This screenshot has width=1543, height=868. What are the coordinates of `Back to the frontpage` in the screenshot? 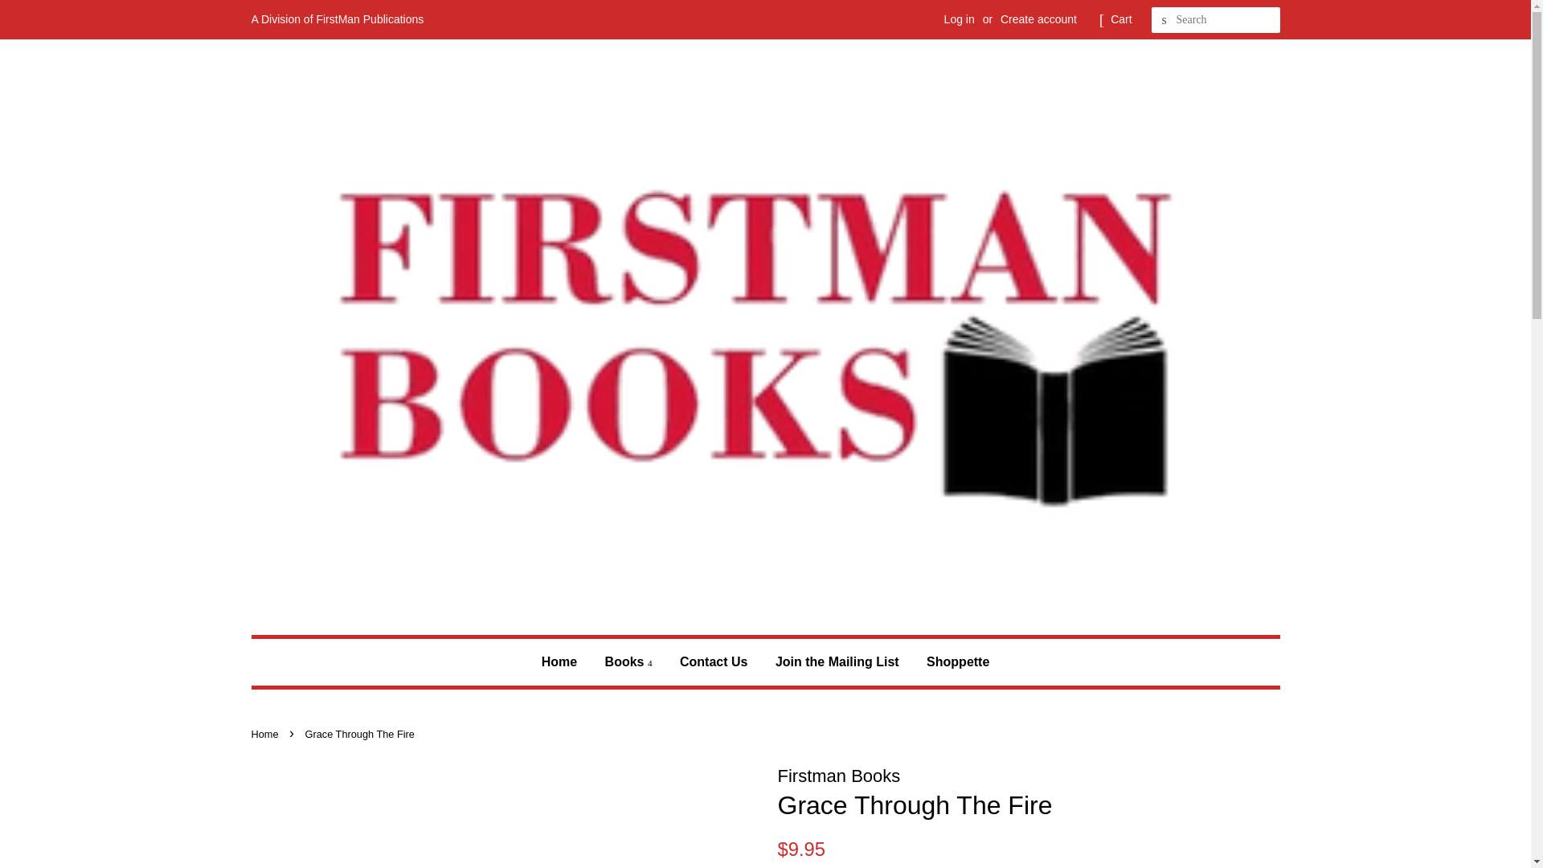 It's located at (266, 735).